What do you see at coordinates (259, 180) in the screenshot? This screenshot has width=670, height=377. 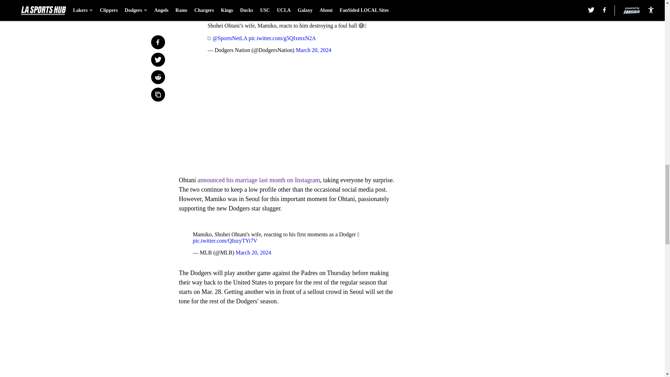 I see `announced his marriage last month on Instagram` at bounding box center [259, 180].